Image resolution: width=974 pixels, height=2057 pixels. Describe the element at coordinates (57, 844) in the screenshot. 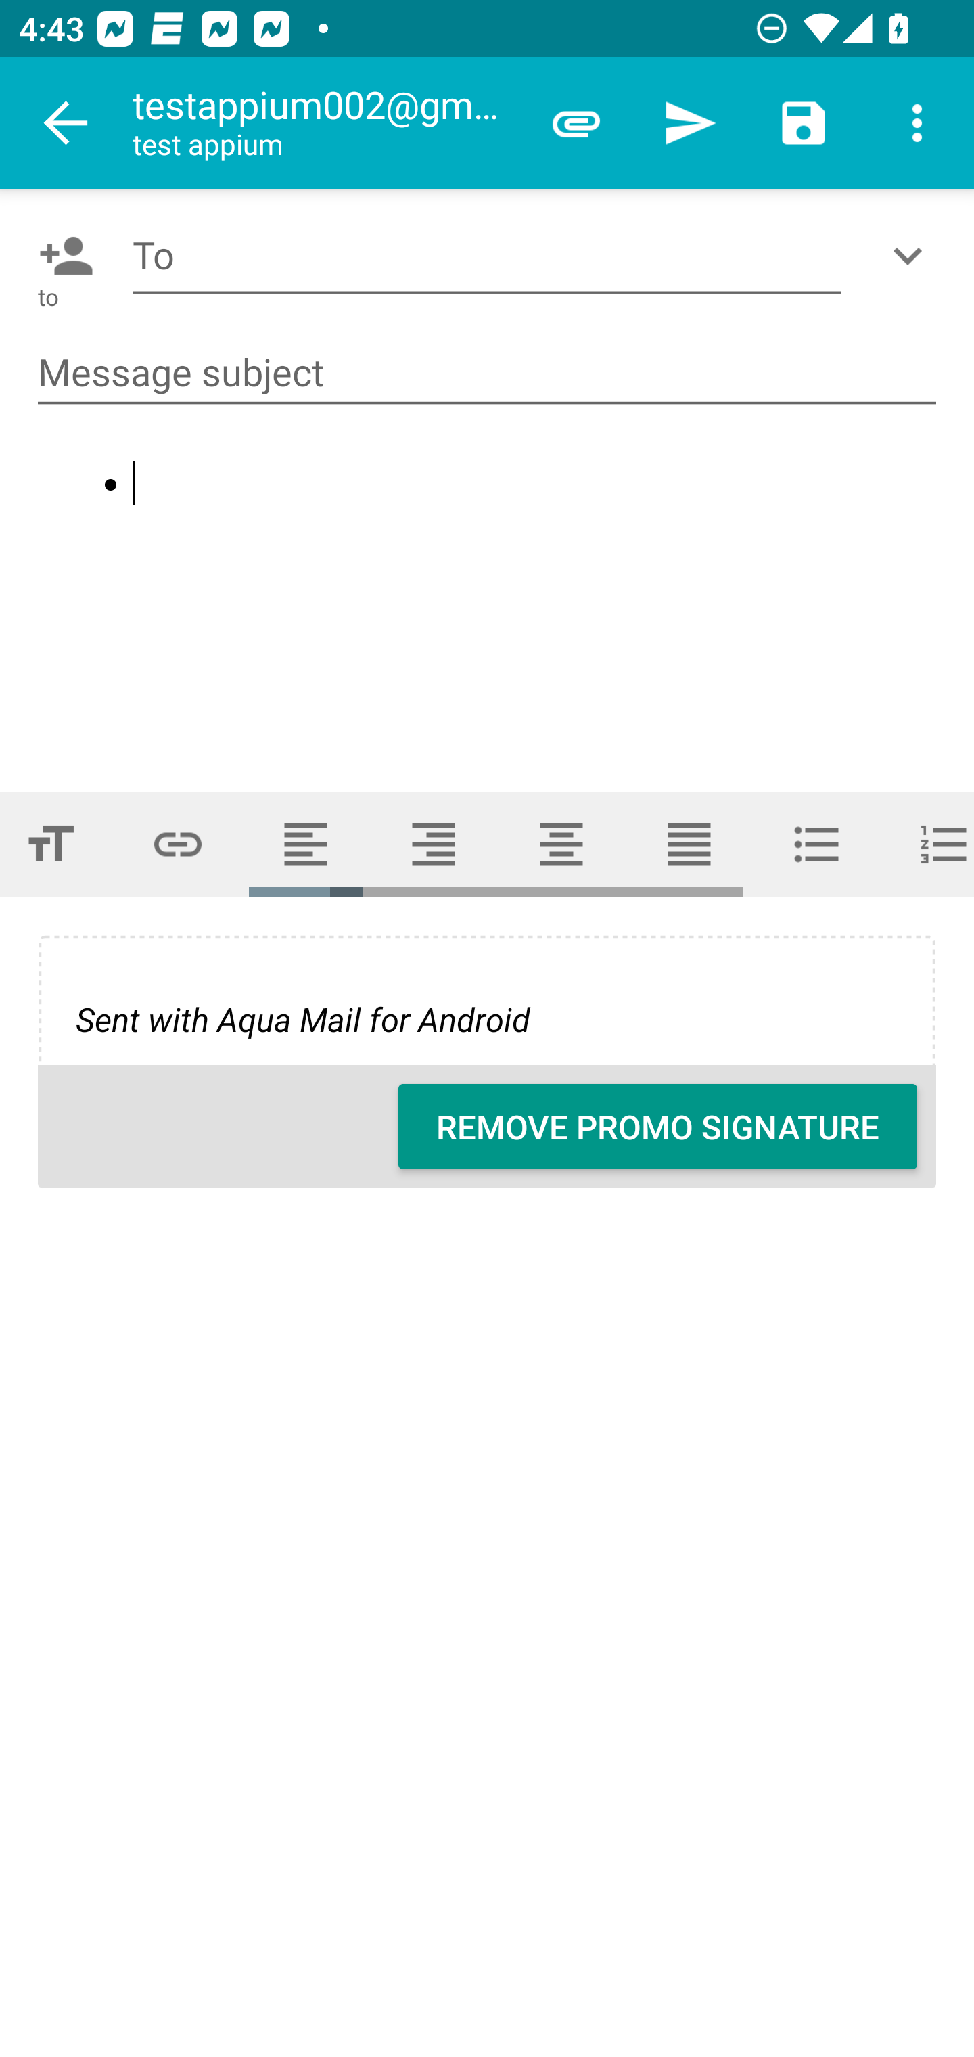

I see `Font size` at that location.